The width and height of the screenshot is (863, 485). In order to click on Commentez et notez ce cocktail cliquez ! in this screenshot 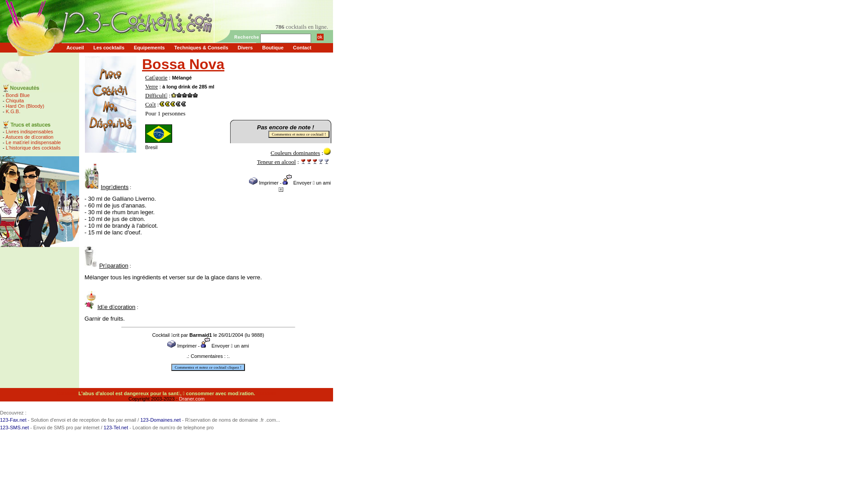, I will do `click(208, 367)`.